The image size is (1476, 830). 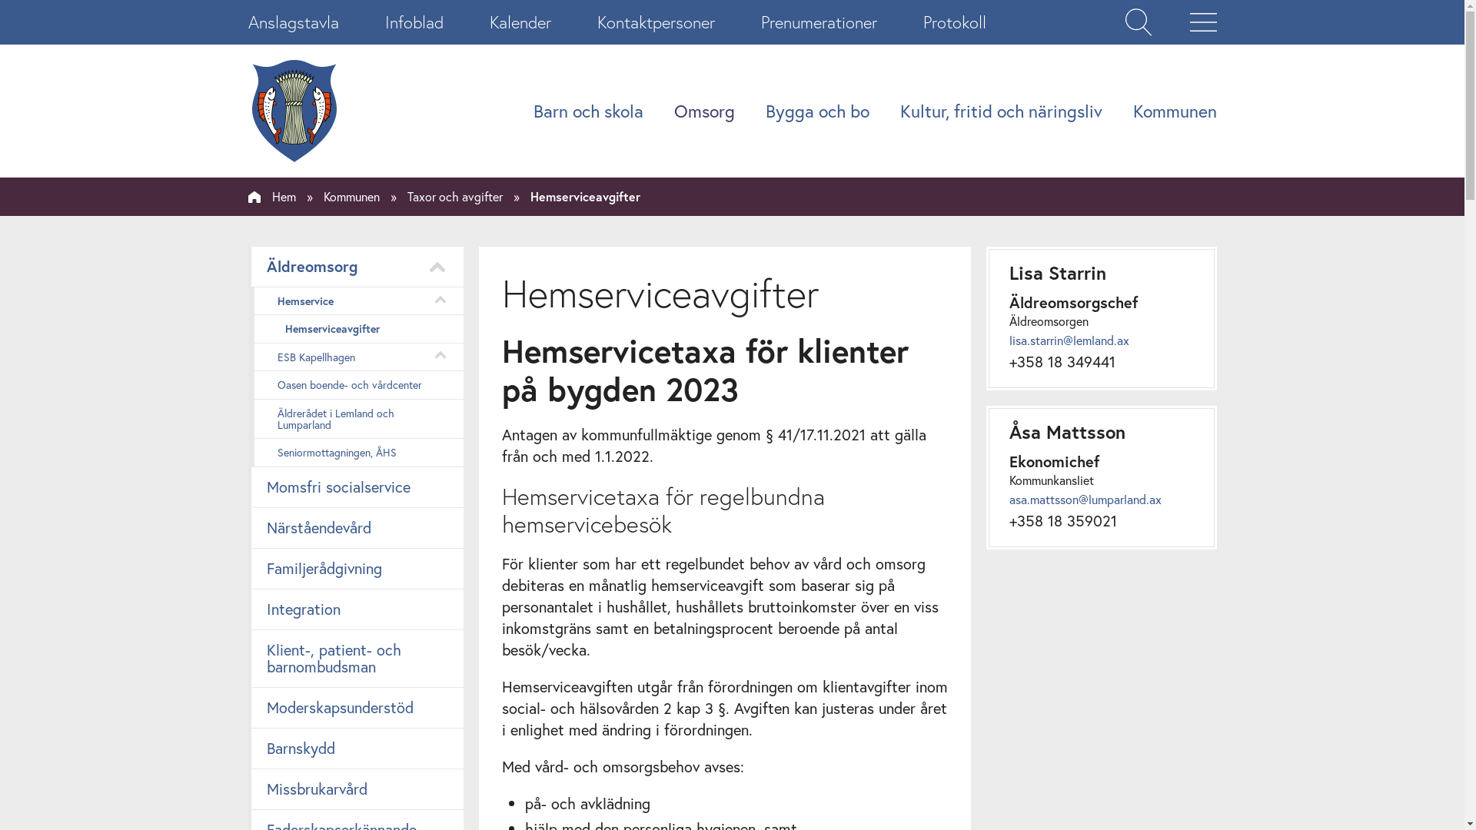 I want to click on Bygga och bo, so click(x=818, y=111).